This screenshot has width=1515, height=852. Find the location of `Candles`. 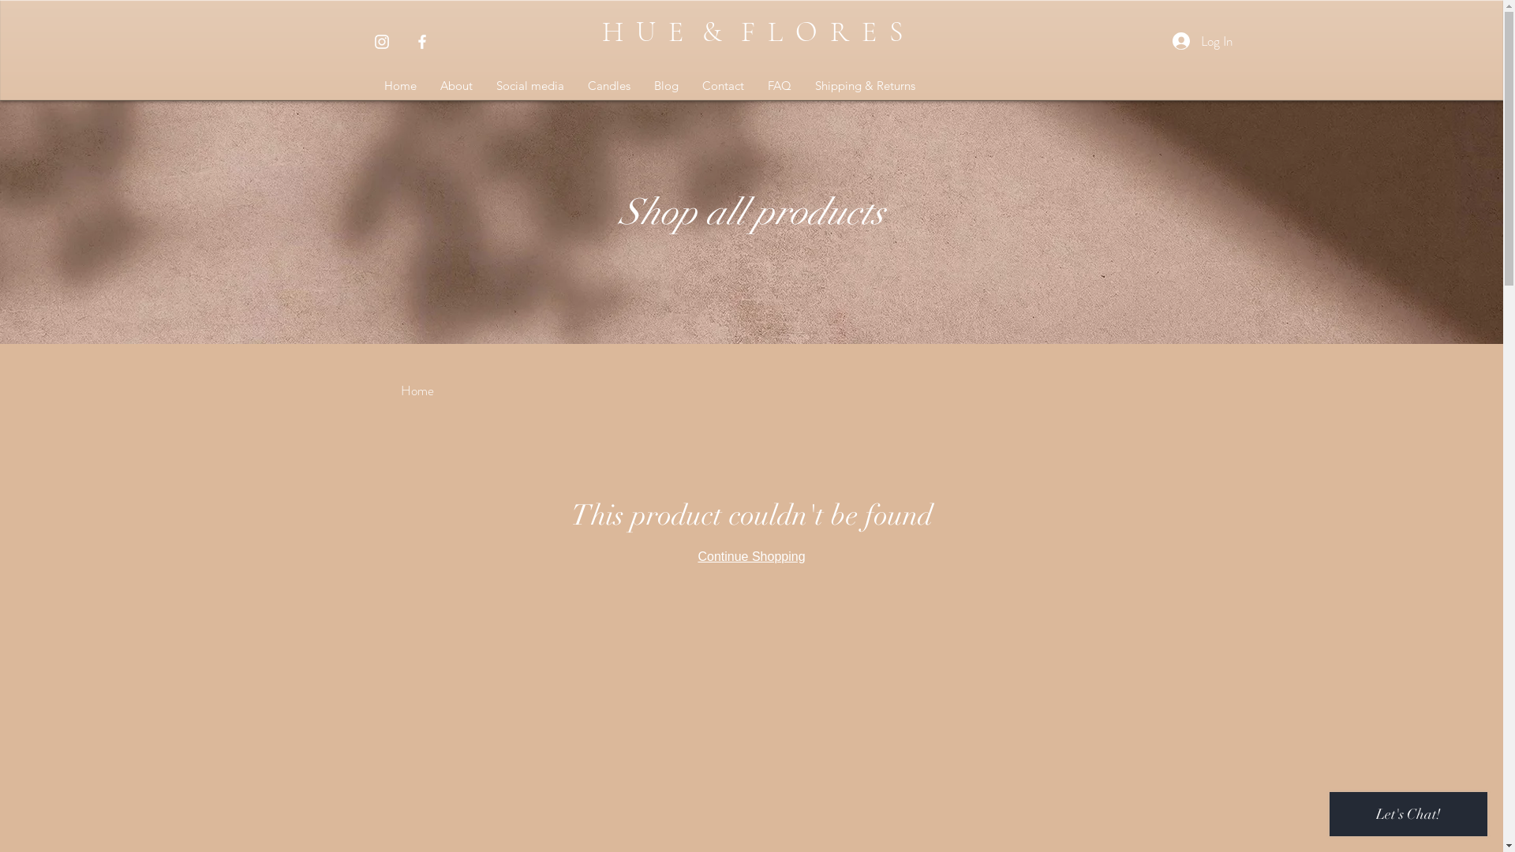

Candles is located at coordinates (609, 85).